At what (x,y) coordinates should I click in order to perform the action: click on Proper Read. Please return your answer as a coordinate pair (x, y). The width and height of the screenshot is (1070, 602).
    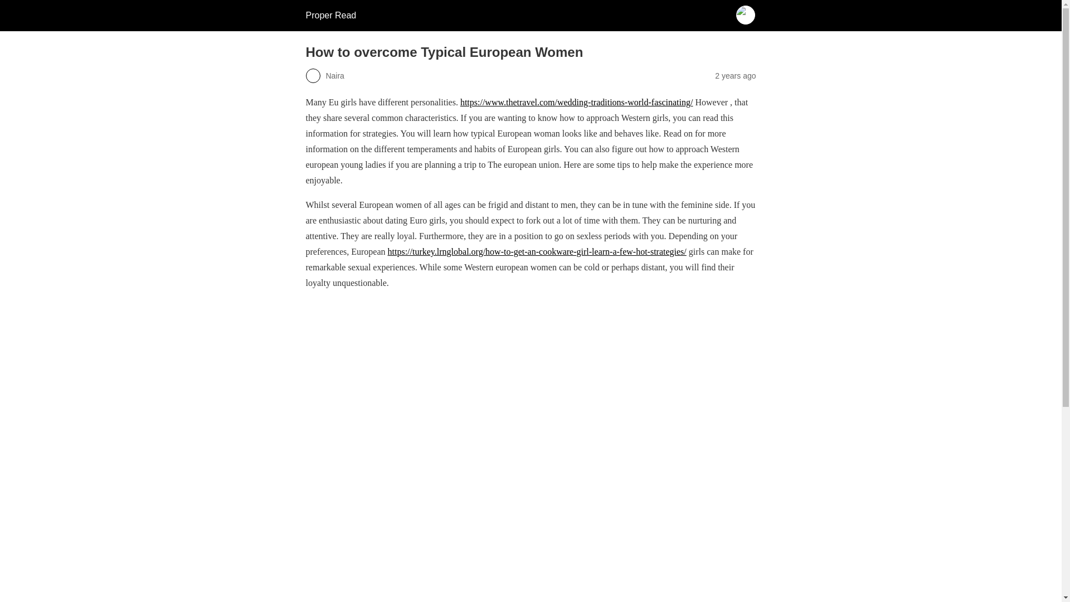
    Looking at the image, I should click on (330, 15).